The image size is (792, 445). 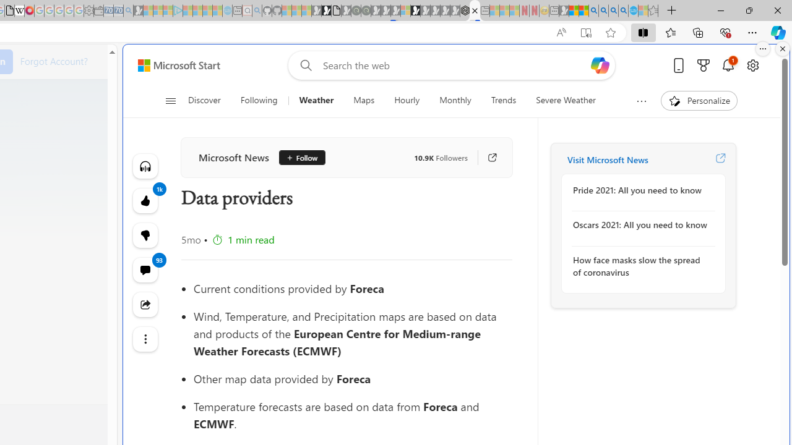 I want to click on Follow, so click(x=297, y=158).